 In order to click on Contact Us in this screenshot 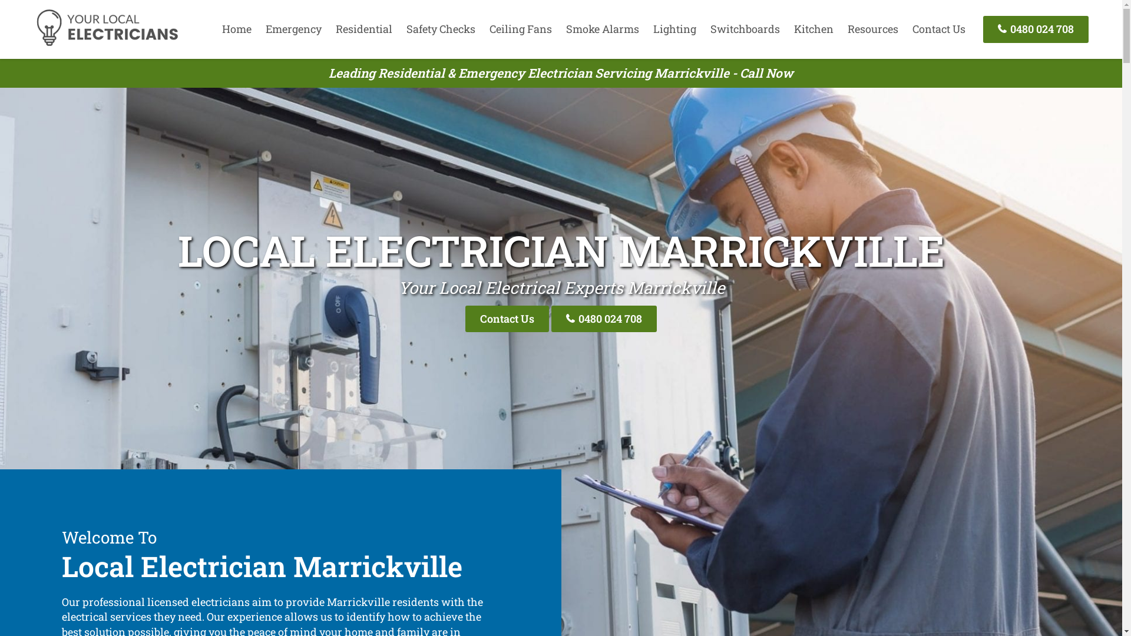, I will do `click(507, 319)`.